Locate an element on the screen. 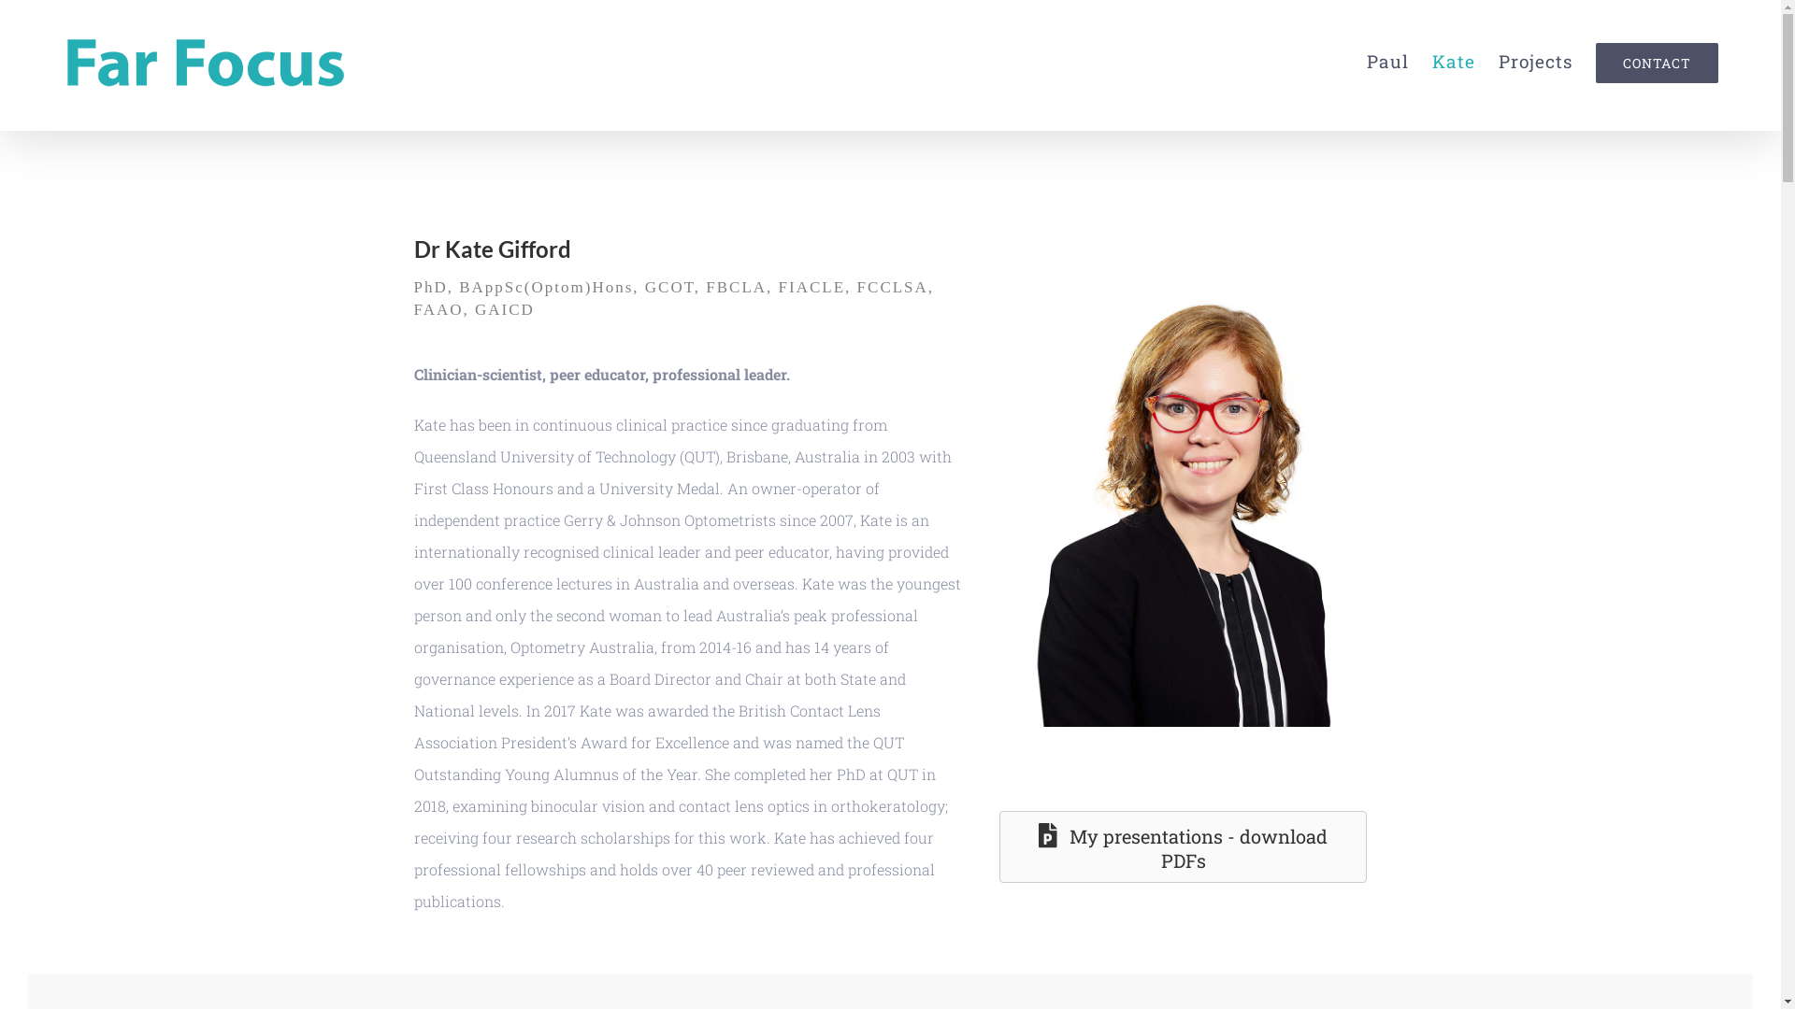 The width and height of the screenshot is (1795, 1009). CONTACT is located at coordinates (1657, 62).